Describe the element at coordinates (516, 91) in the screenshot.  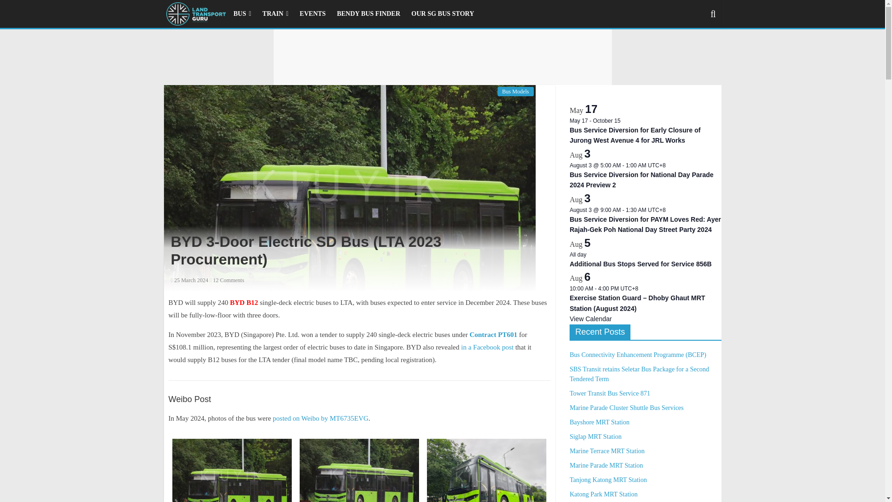
I see `Bus Models` at that location.